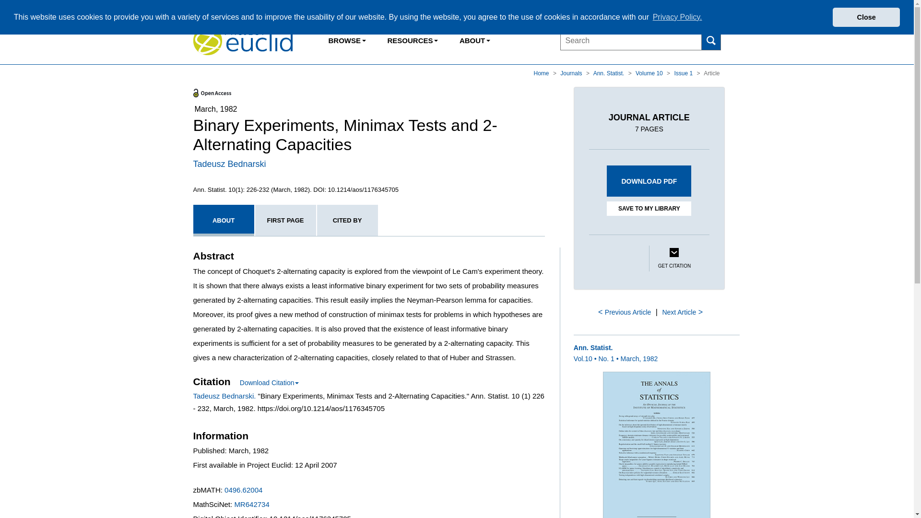 This screenshot has height=518, width=921. What do you see at coordinates (866, 17) in the screenshot?
I see `Close` at bounding box center [866, 17].